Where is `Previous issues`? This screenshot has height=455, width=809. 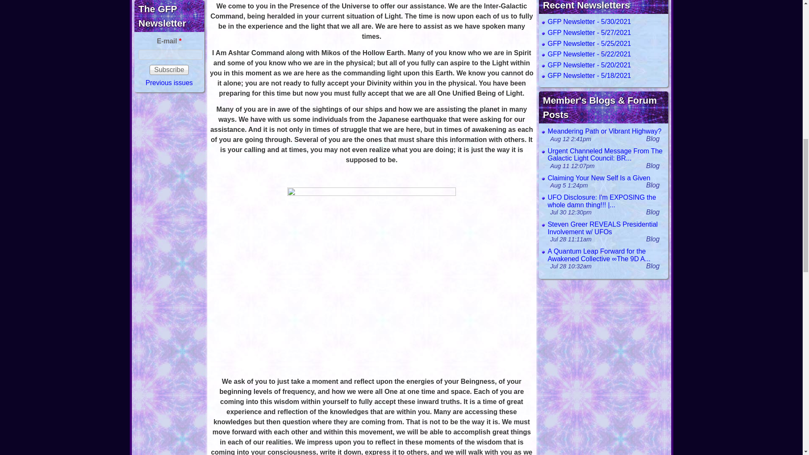 Previous issues is located at coordinates (169, 83).